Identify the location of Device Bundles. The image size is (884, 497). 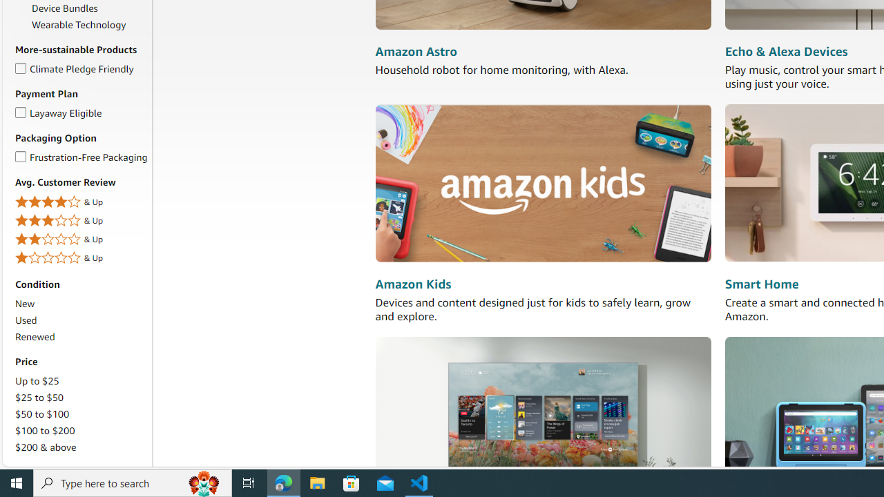
(65, 8).